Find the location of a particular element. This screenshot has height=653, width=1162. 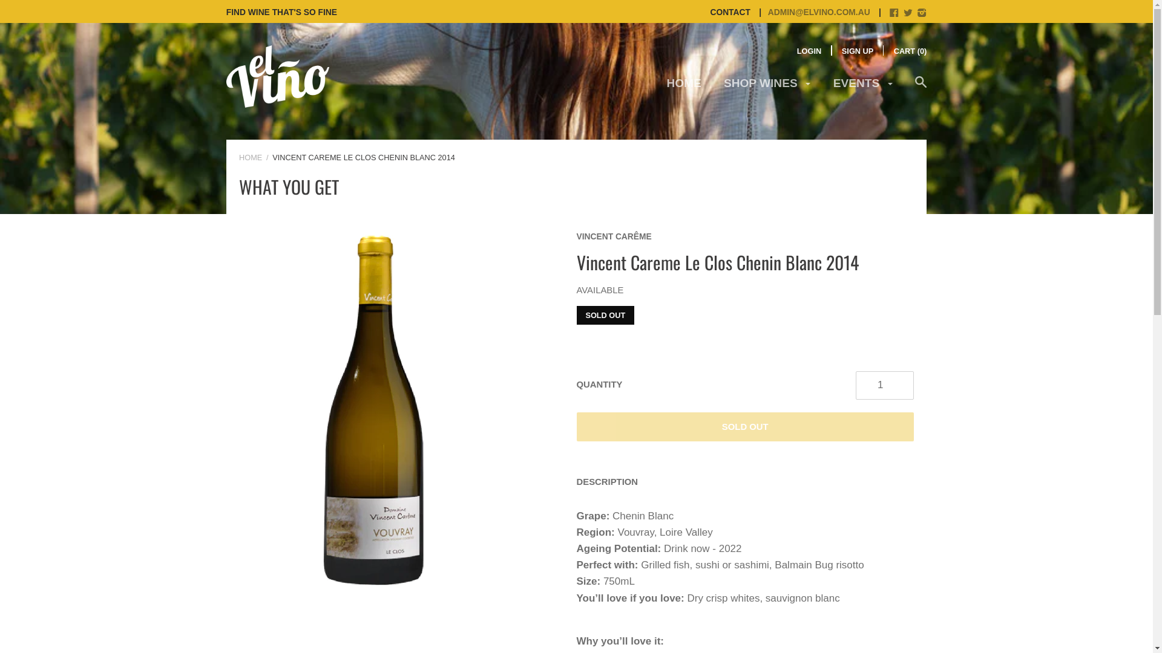

CART (0) is located at coordinates (910, 51).